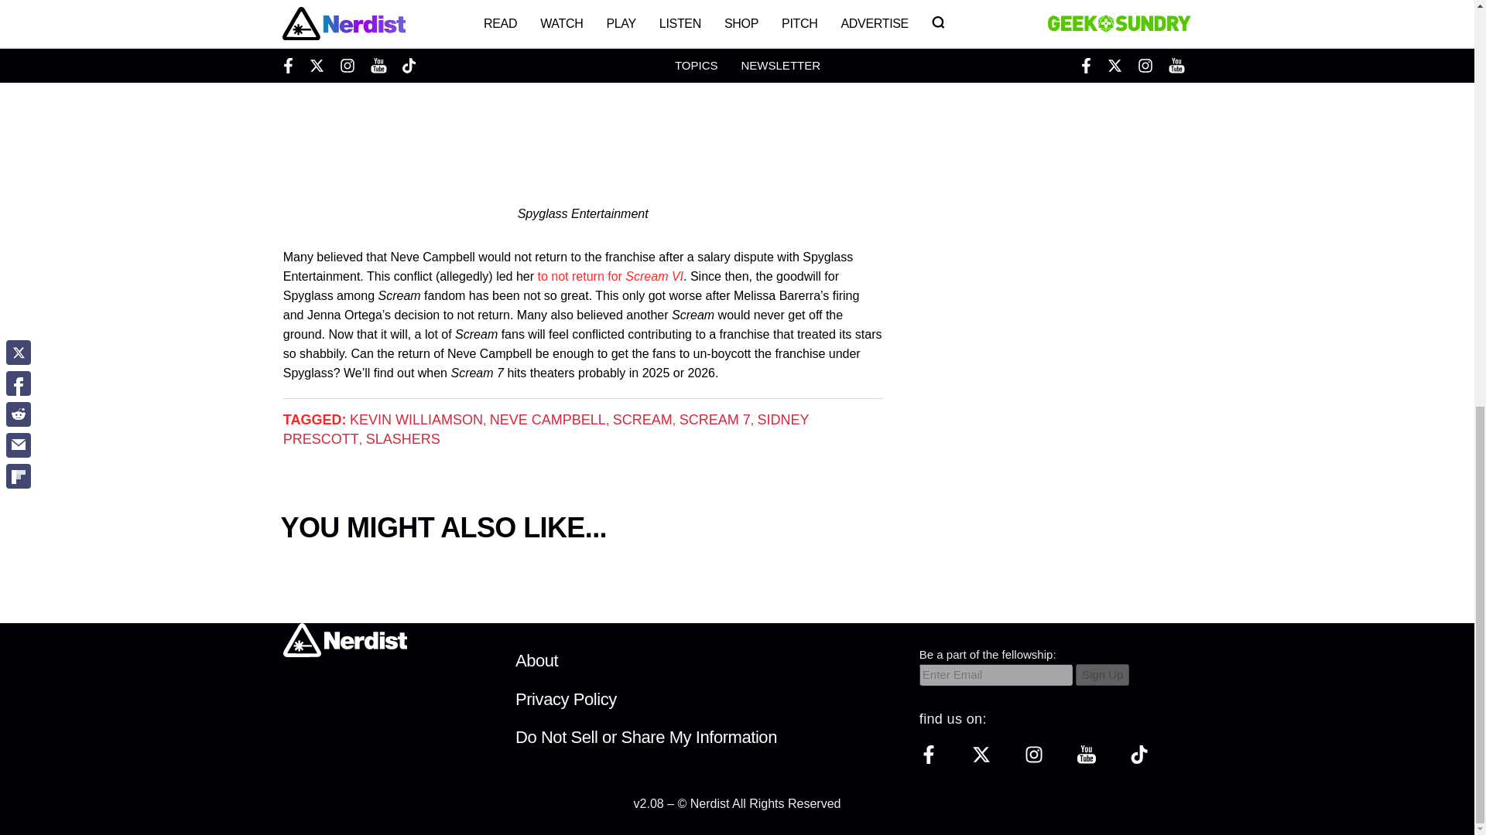 The height and width of the screenshot is (835, 1486). I want to click on SCREAM, so click(642, 419).